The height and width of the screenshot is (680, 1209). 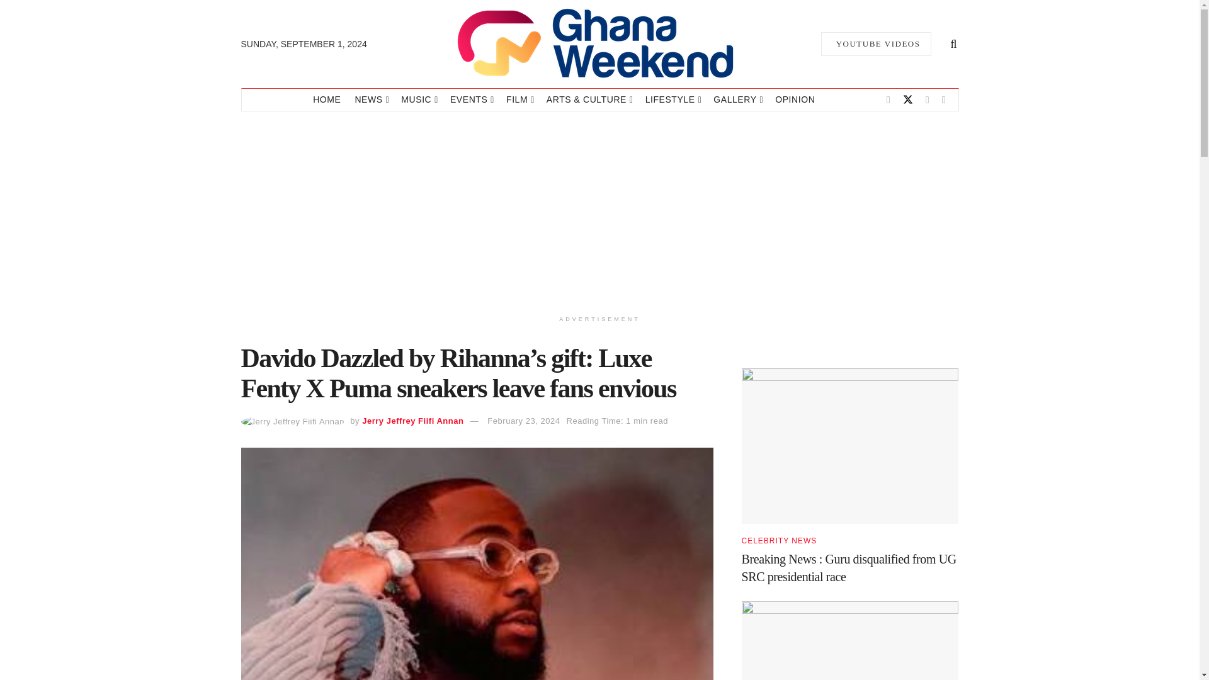 What do you see at coordinates (419, 99) in the screenshot?
I see `MUSIC` at bounding box center [419, 99].